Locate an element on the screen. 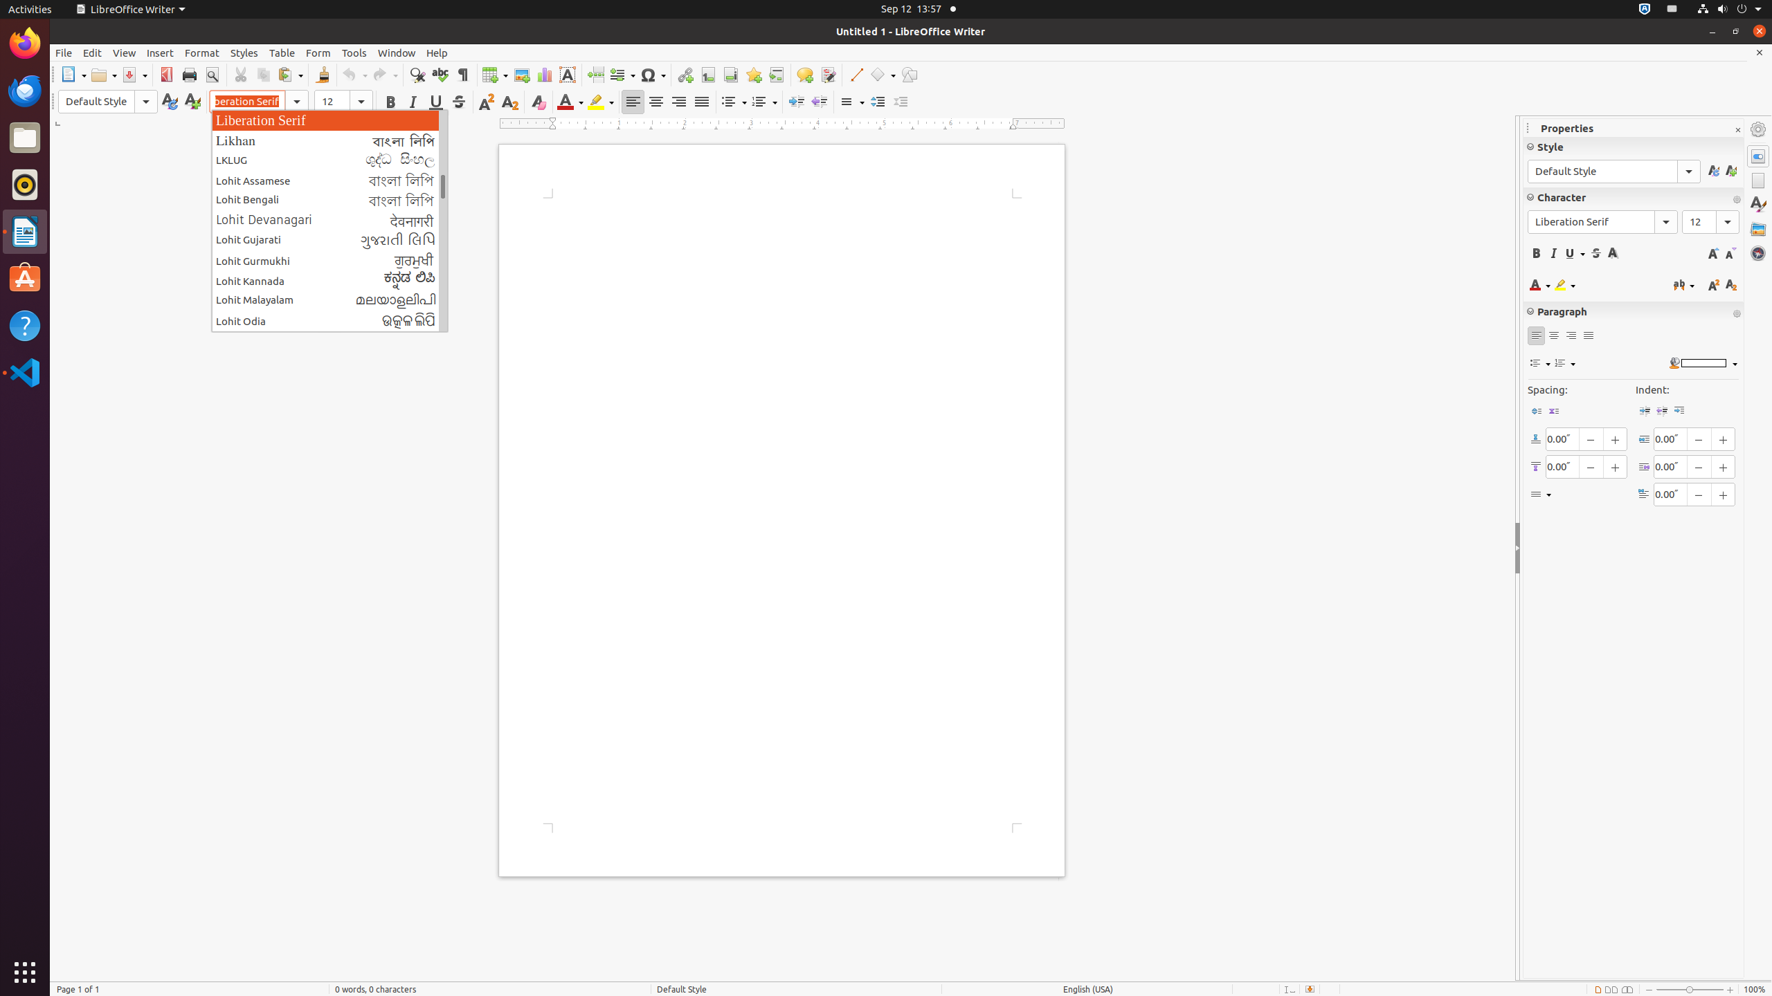 This screenshot has width=1772, height=996. Basic Shapes is located at coordinates (883, 75).